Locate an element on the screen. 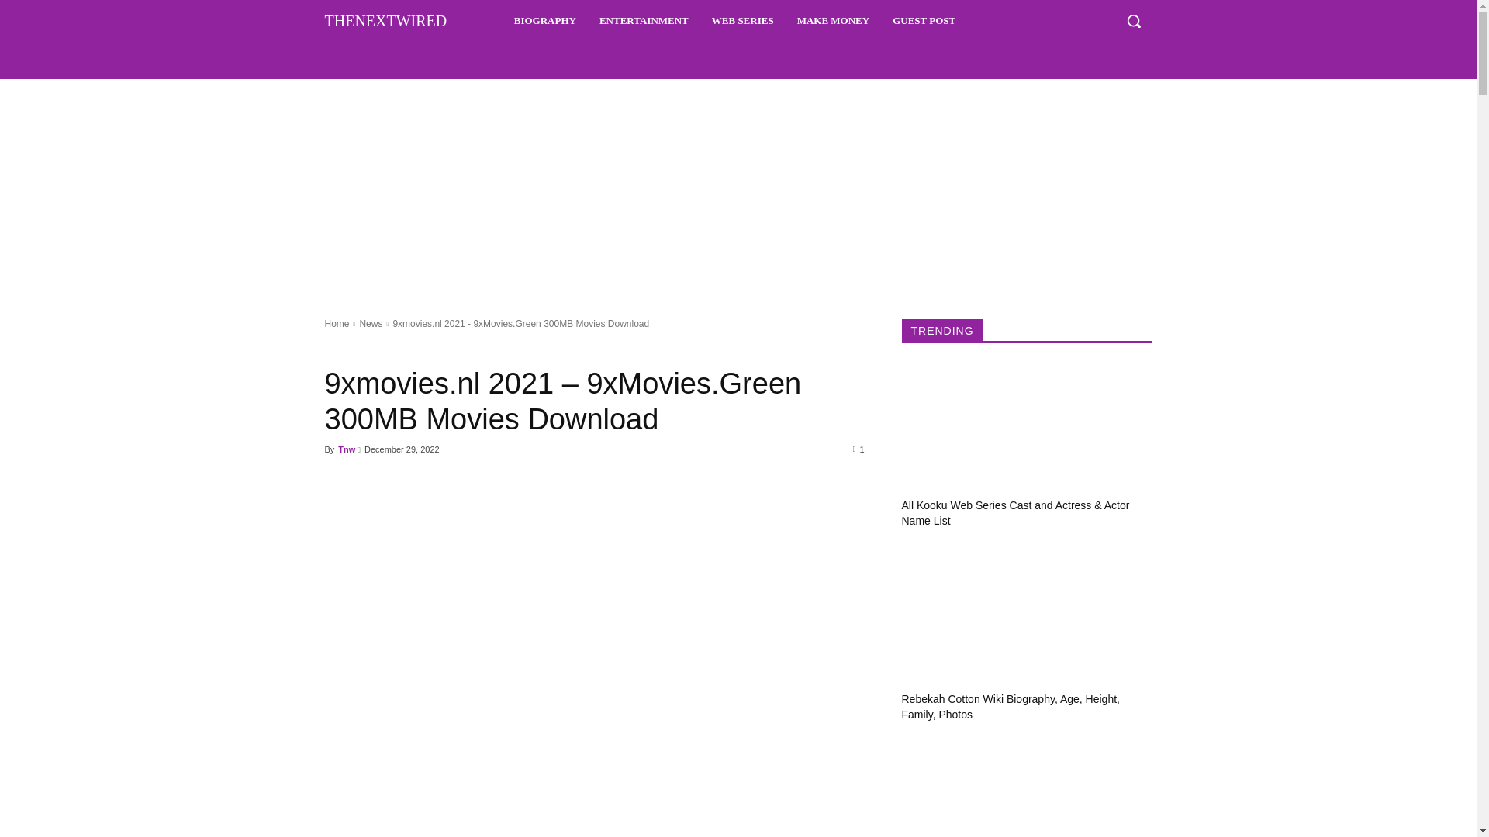 The width and height of the screenshot is (1489, 837). ENTERTAINMENT is located at coordinates (644, 21).